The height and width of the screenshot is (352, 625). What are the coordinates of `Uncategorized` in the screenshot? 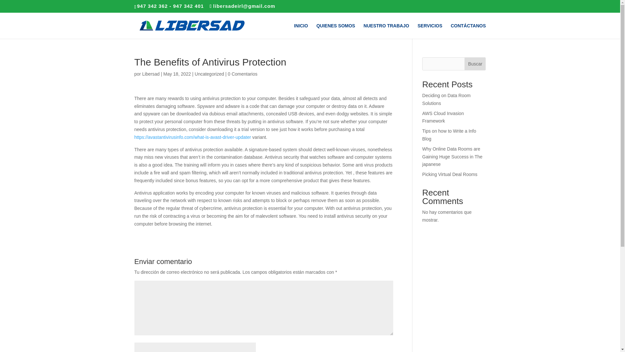 It's located at (209, 74).